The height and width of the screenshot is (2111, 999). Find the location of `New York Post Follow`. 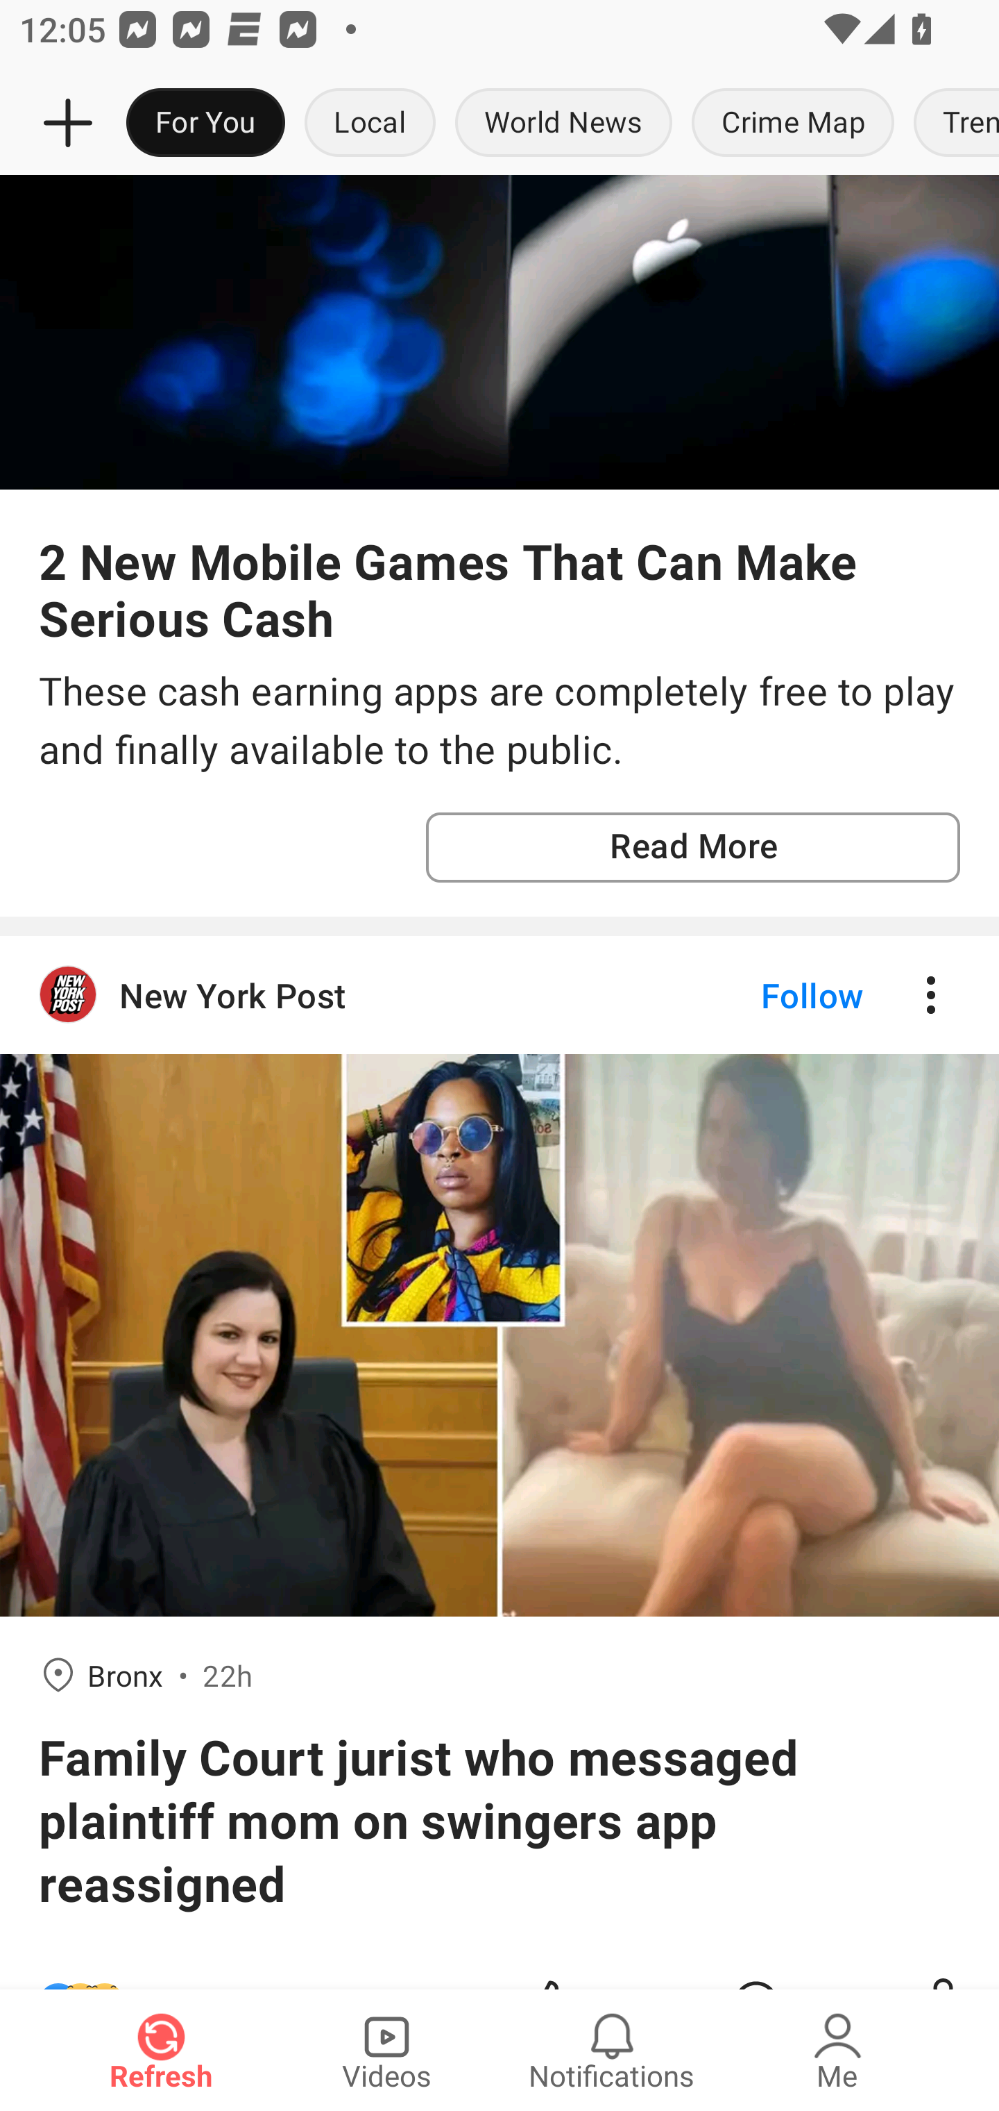

New York Post Follow is located at coordinates (499, 994).